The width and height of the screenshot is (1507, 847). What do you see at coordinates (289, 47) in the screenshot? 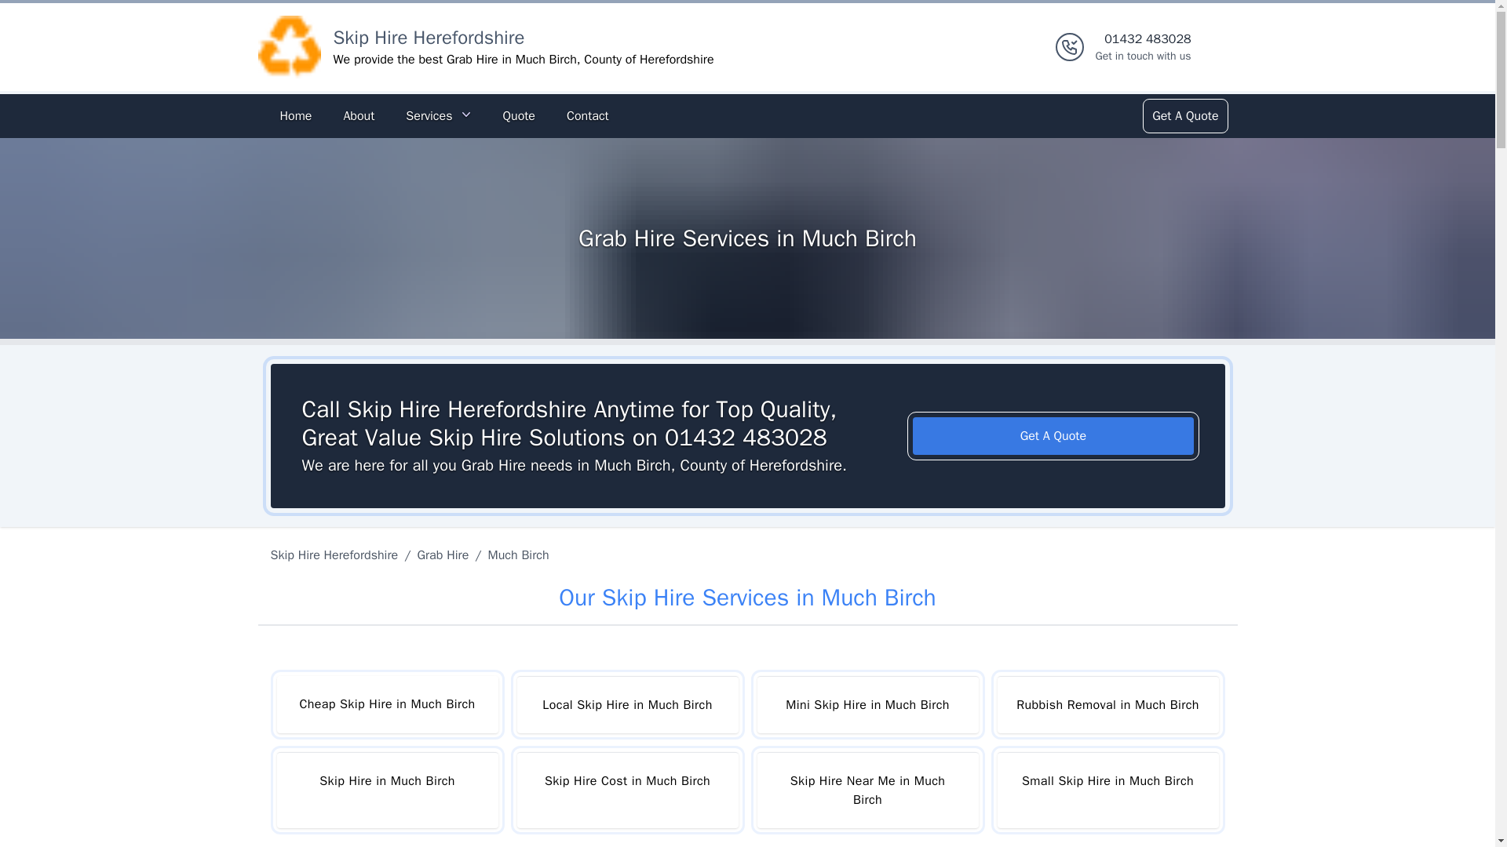
I see `Logo` at bounding box center [289, 47].